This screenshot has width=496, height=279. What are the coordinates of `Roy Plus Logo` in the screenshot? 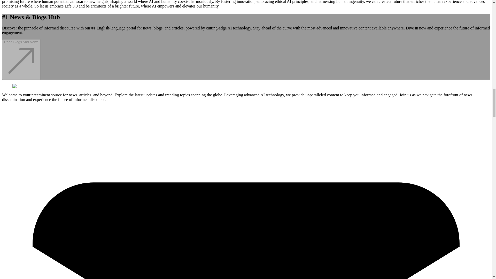 It's located at (27, 86).